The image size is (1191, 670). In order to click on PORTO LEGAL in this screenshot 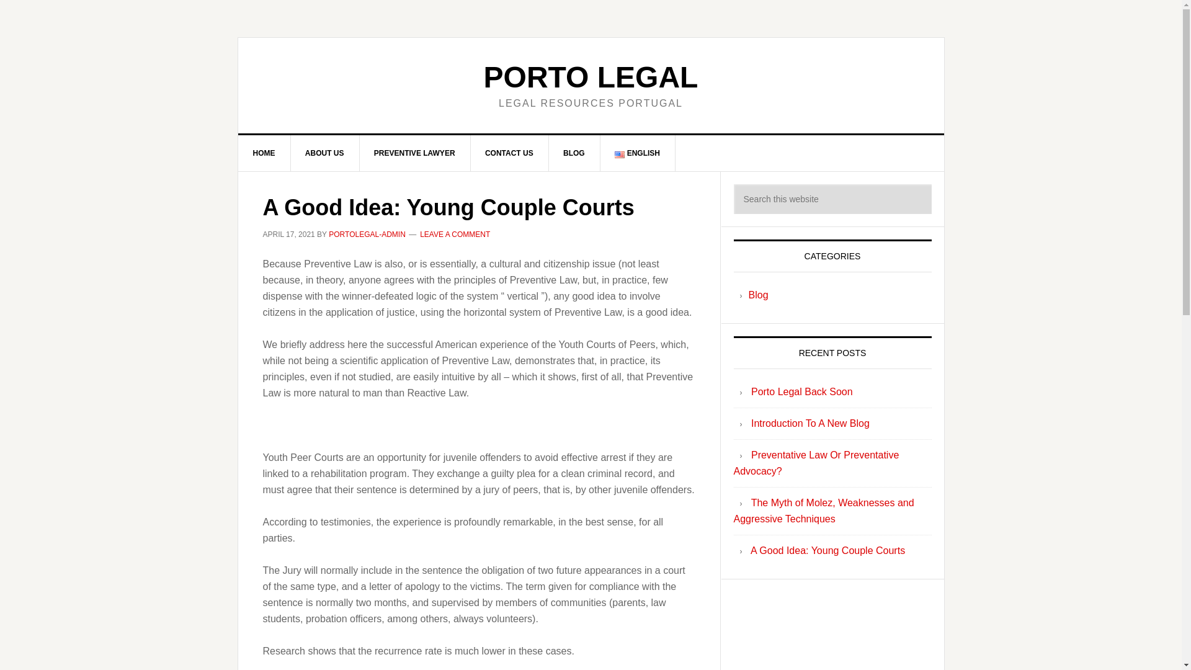, I will do `click(591, 77)`.